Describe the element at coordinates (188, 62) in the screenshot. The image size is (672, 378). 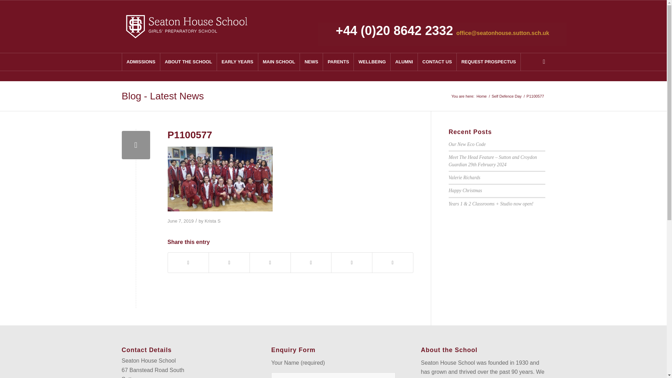
I see `ABOUT THE SCHOOL` at that location.